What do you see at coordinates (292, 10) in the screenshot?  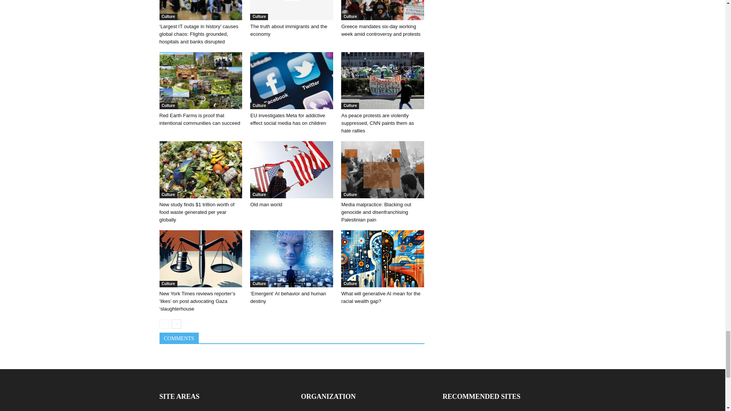 I see `The truth about immigrants and the economy` at bounding box center [292, 10].